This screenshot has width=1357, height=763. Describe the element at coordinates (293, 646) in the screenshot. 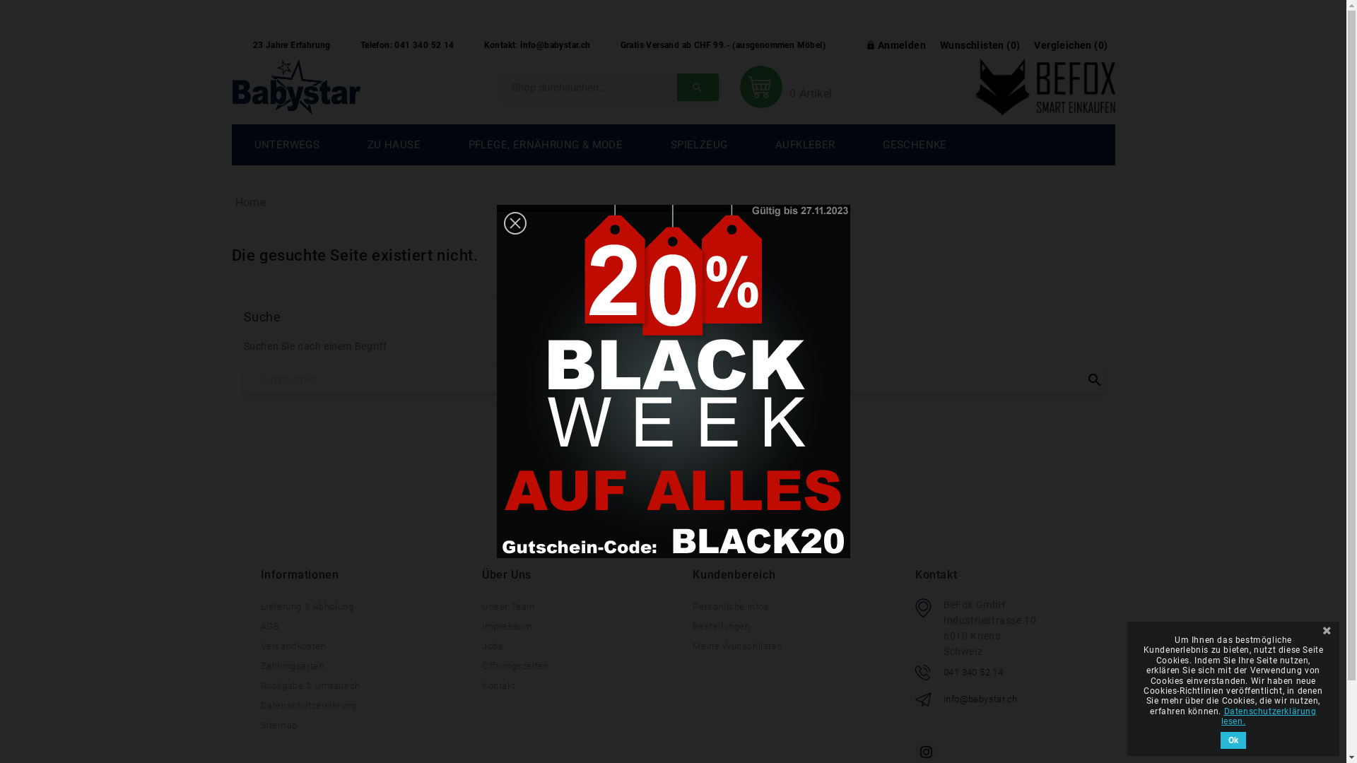

I see `Versandkosten` at that location.